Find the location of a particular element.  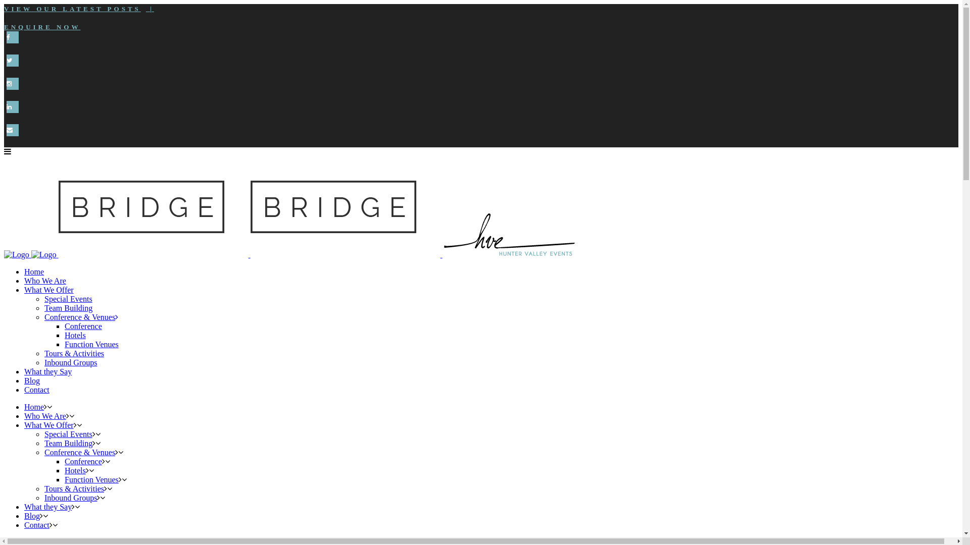

Conference & Venues is located at coordinates (81, 317).